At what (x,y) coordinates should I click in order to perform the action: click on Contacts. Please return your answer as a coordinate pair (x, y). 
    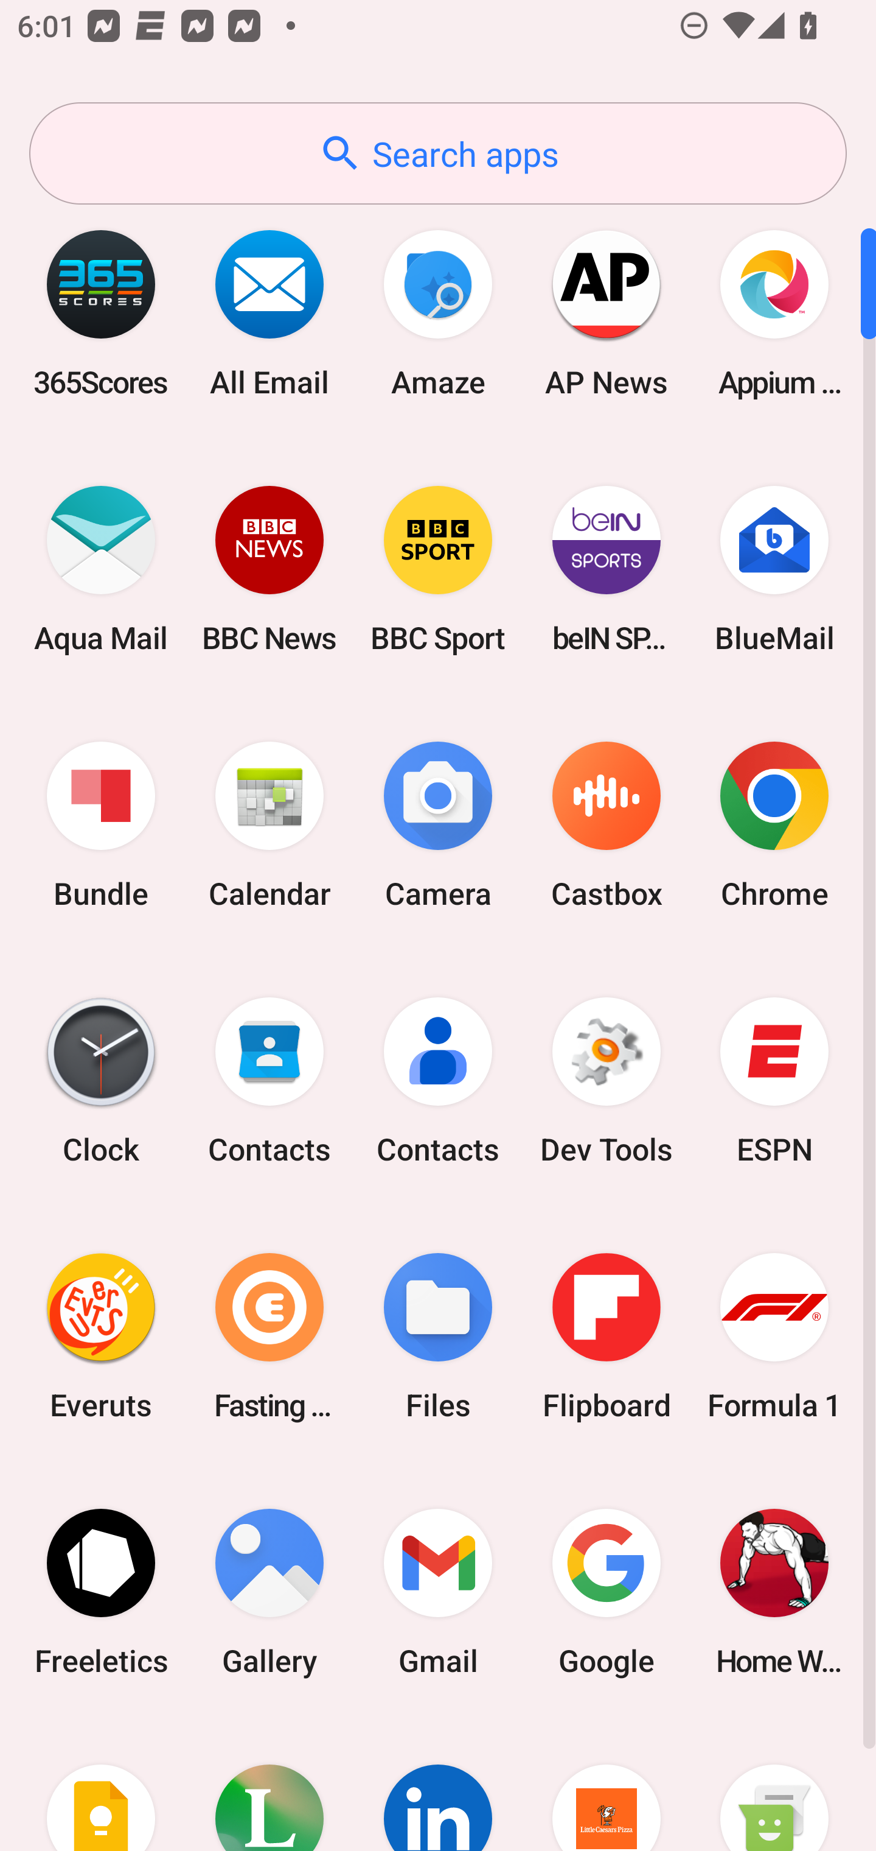
    Looking at the image, I should click on (438, 1081).